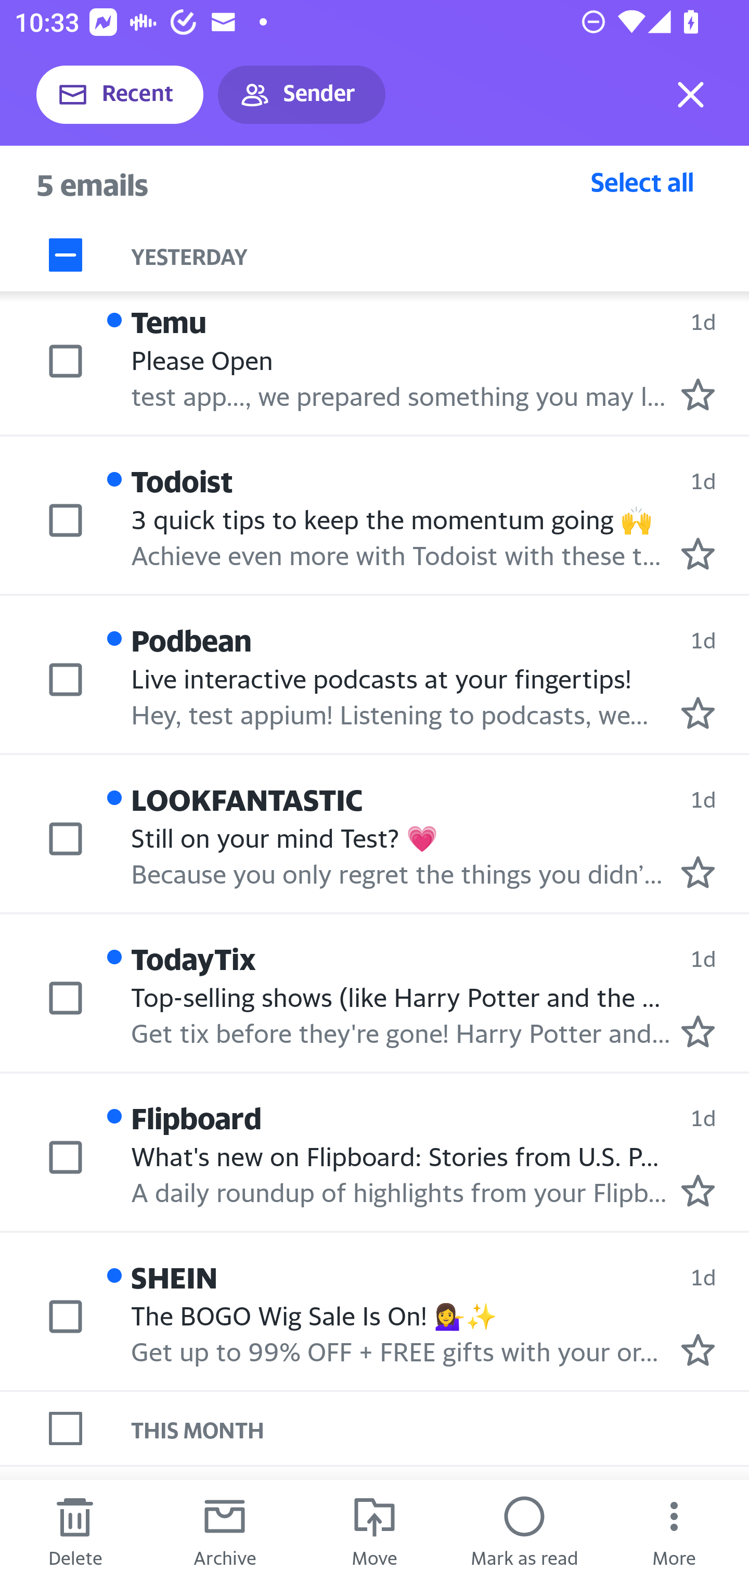 This screenshot has width=749, height=1582. What do you see at coordinates (698, 1350) in the screenshot?
I see `Mark as starred.` at bounding box center [698, 1350].